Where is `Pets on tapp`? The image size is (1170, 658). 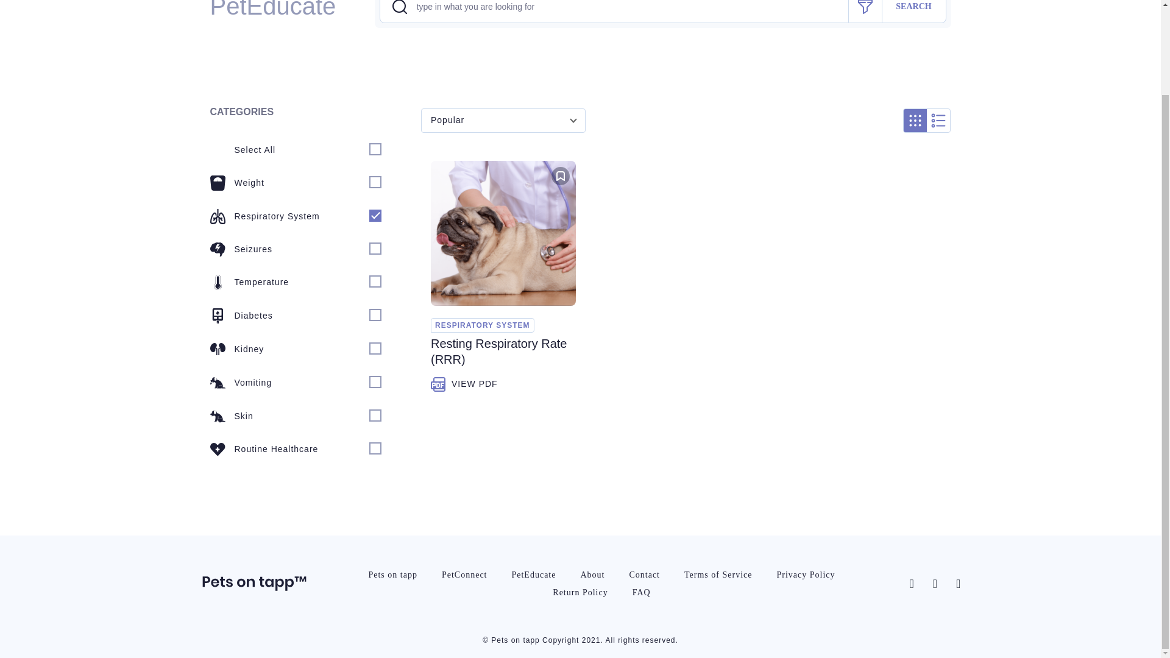
Pets on tapp is located at coordinates (392, 574).